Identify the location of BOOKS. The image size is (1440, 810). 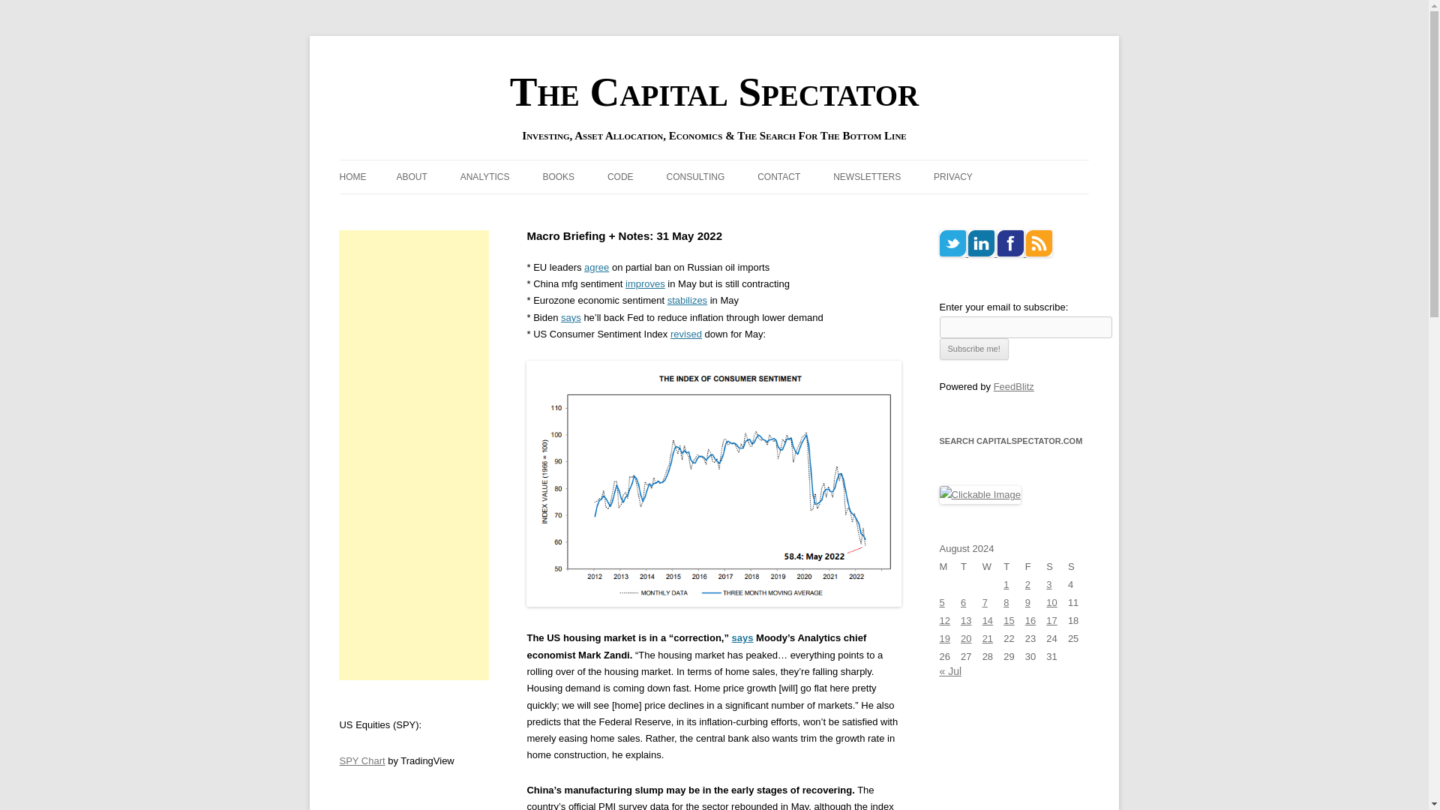
(558, 177).